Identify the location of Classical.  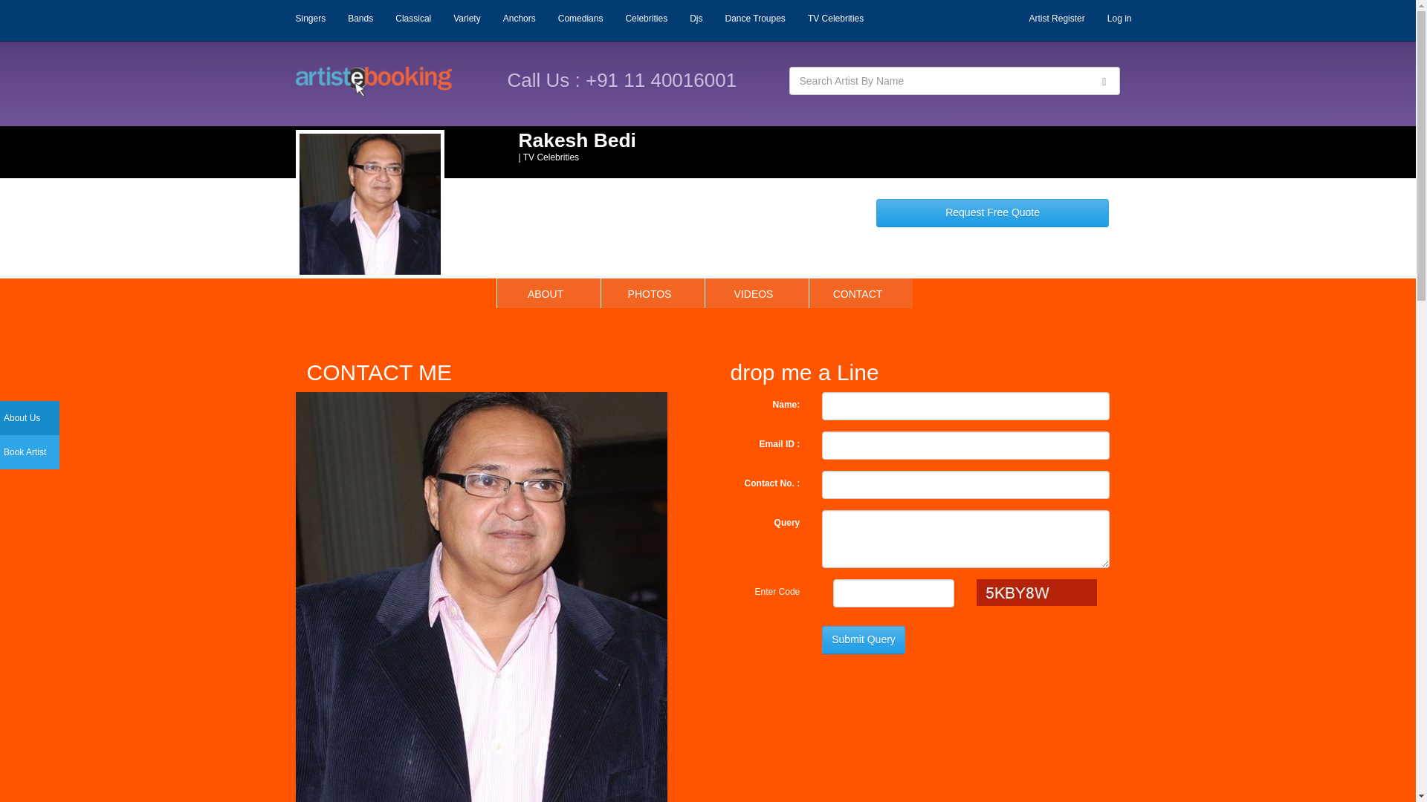
(413, 18).